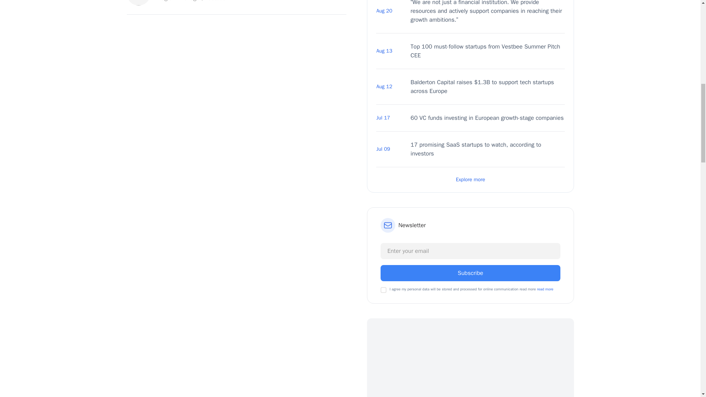 The image size is (706, 397). I want to click on 17 promising SaaS startups to watch, according to investors, so click(488, 149).